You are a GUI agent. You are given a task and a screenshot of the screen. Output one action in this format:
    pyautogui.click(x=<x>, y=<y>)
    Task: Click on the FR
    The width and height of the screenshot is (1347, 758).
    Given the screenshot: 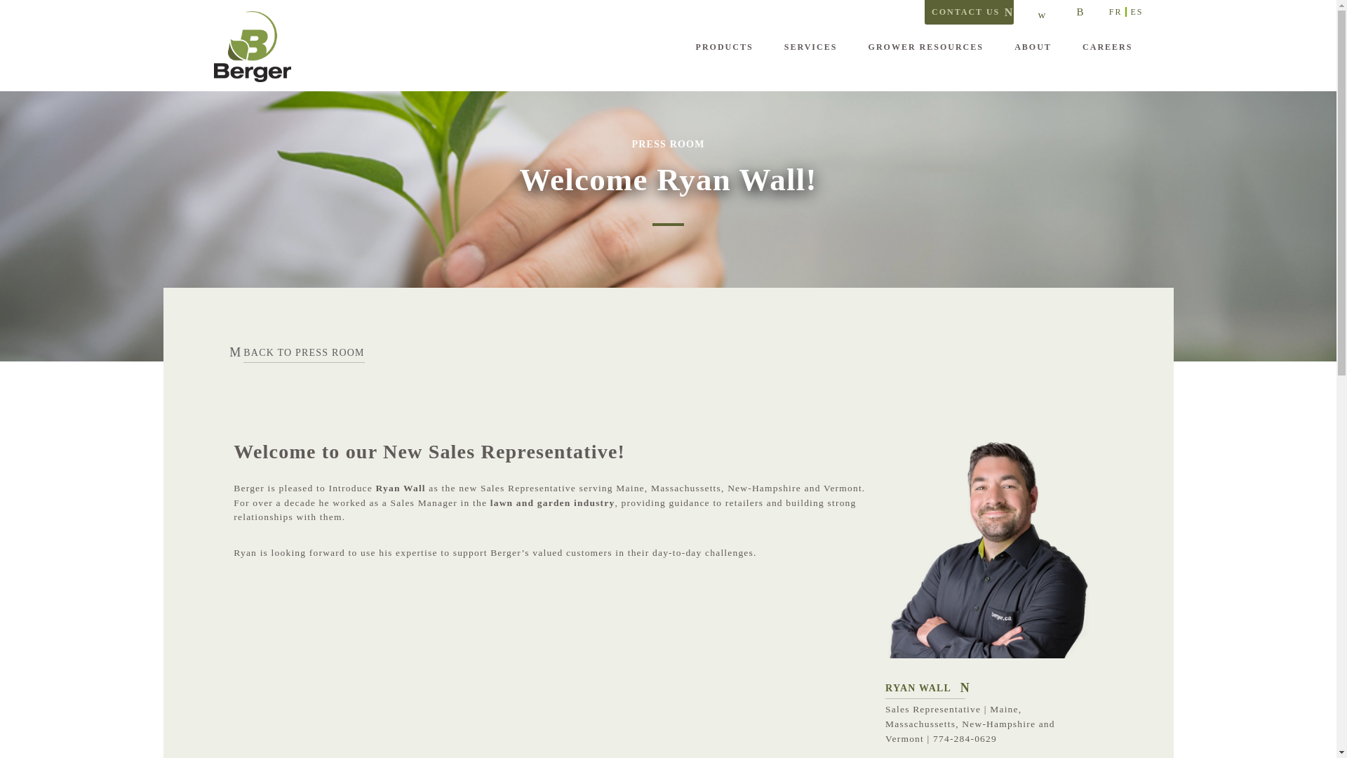 What is the action you would take?
    pyautogui.click(x=1118, y=11)
    